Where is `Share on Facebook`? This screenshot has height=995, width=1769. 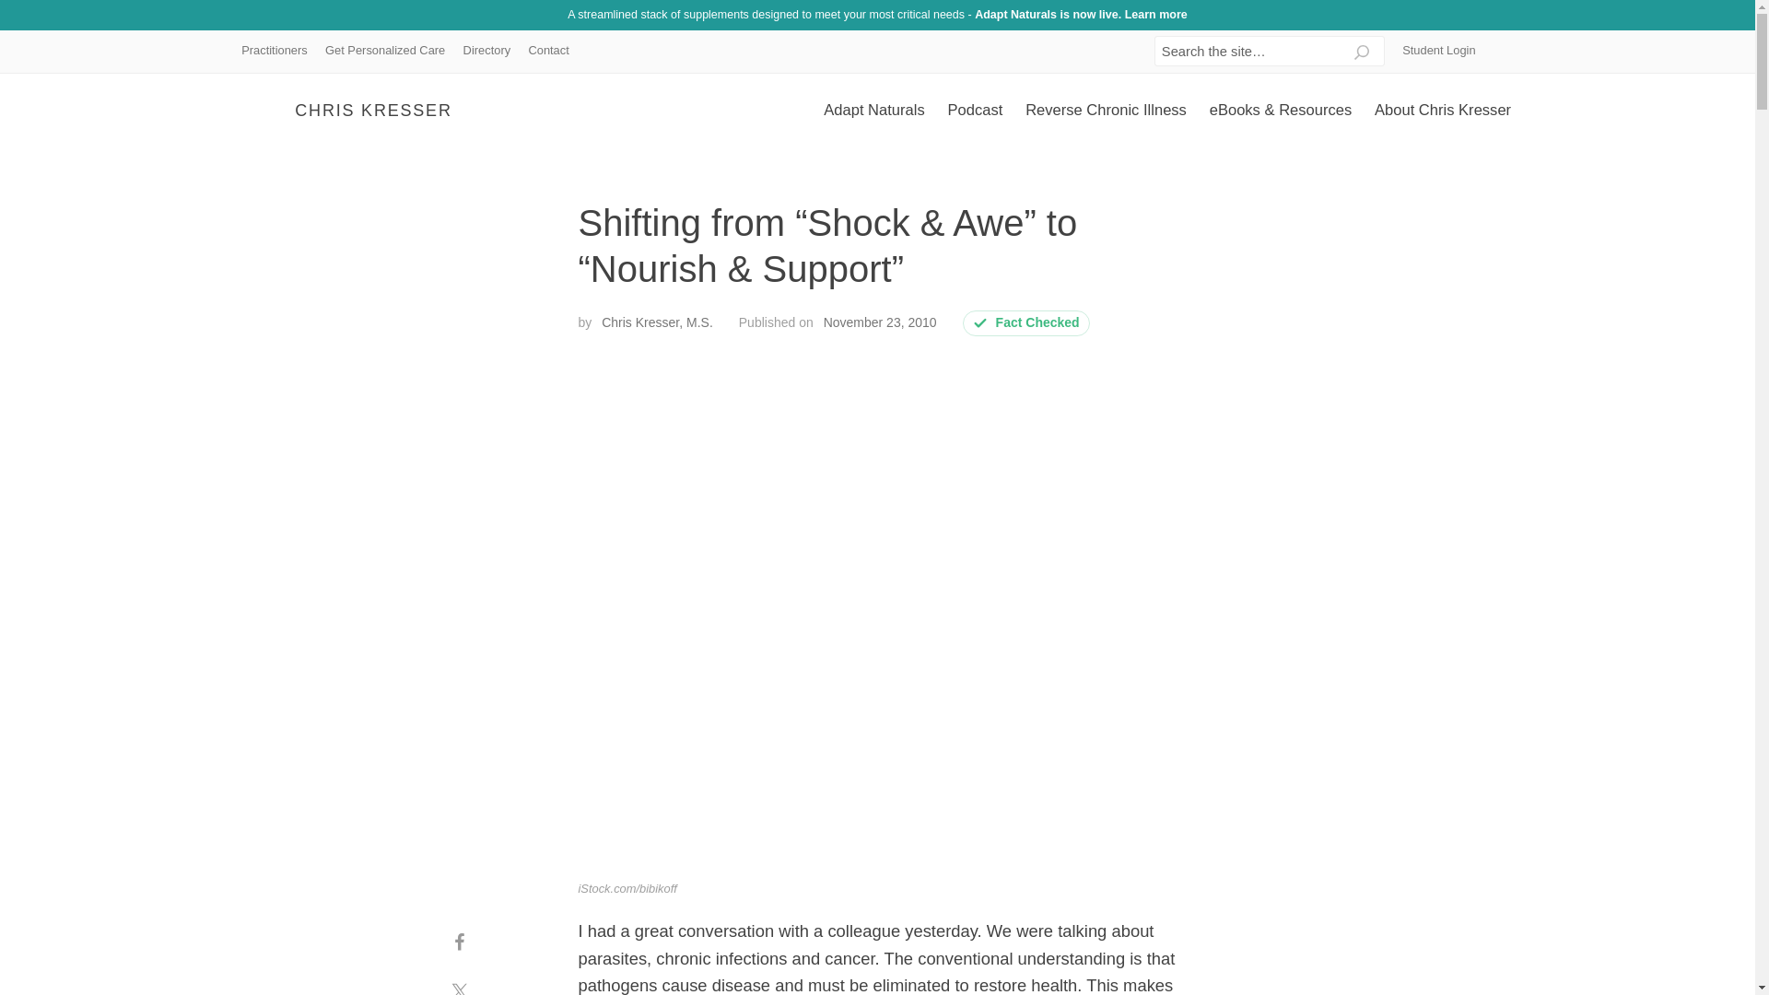
Share on Facebook is located at coordinates (459, 942).